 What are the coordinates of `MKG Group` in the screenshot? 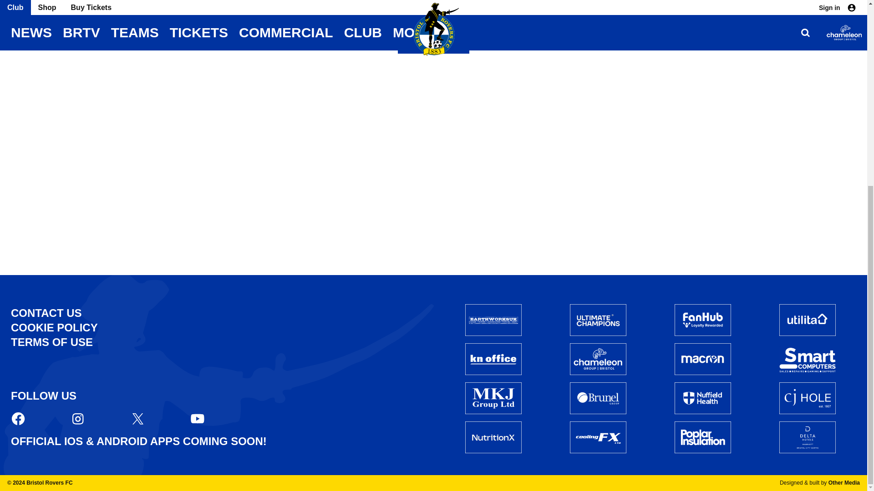 It's located at (493, 398).